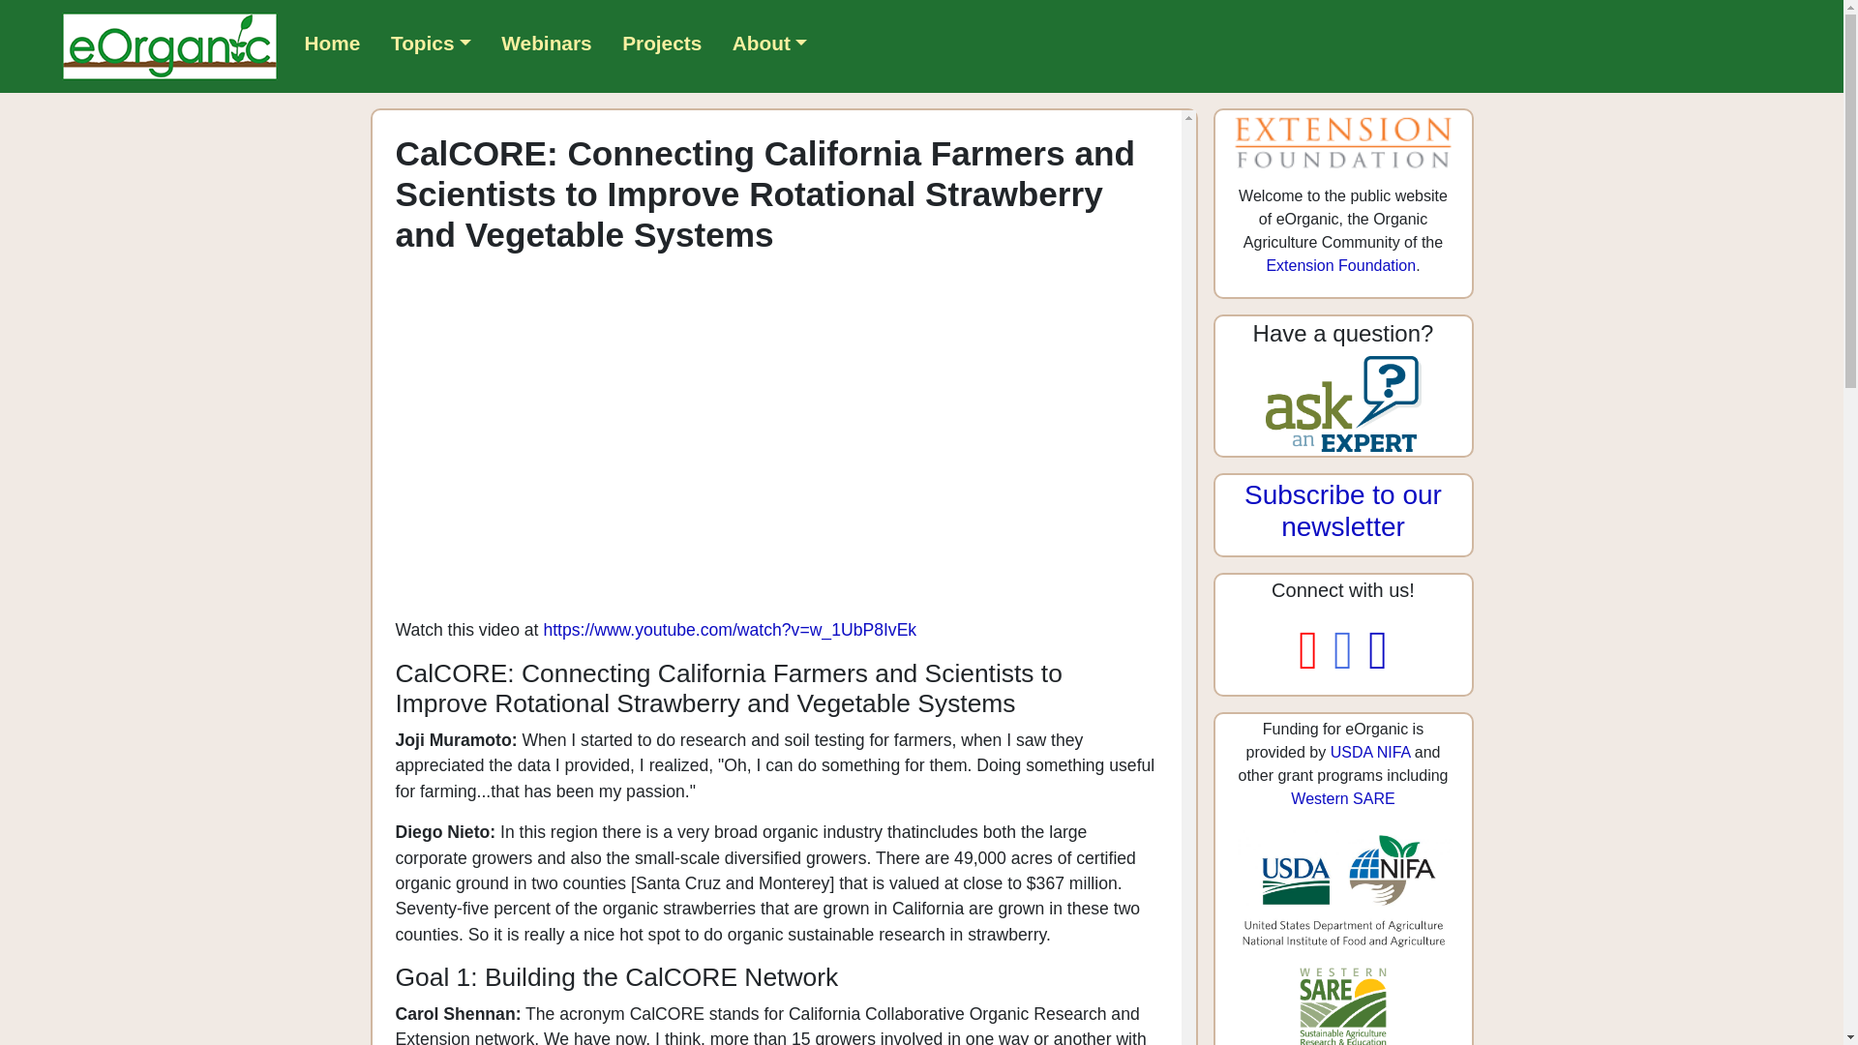 The height and width of the screenshot is (1045, 1858). I want to click on Western SARE, so click(1343, 797).